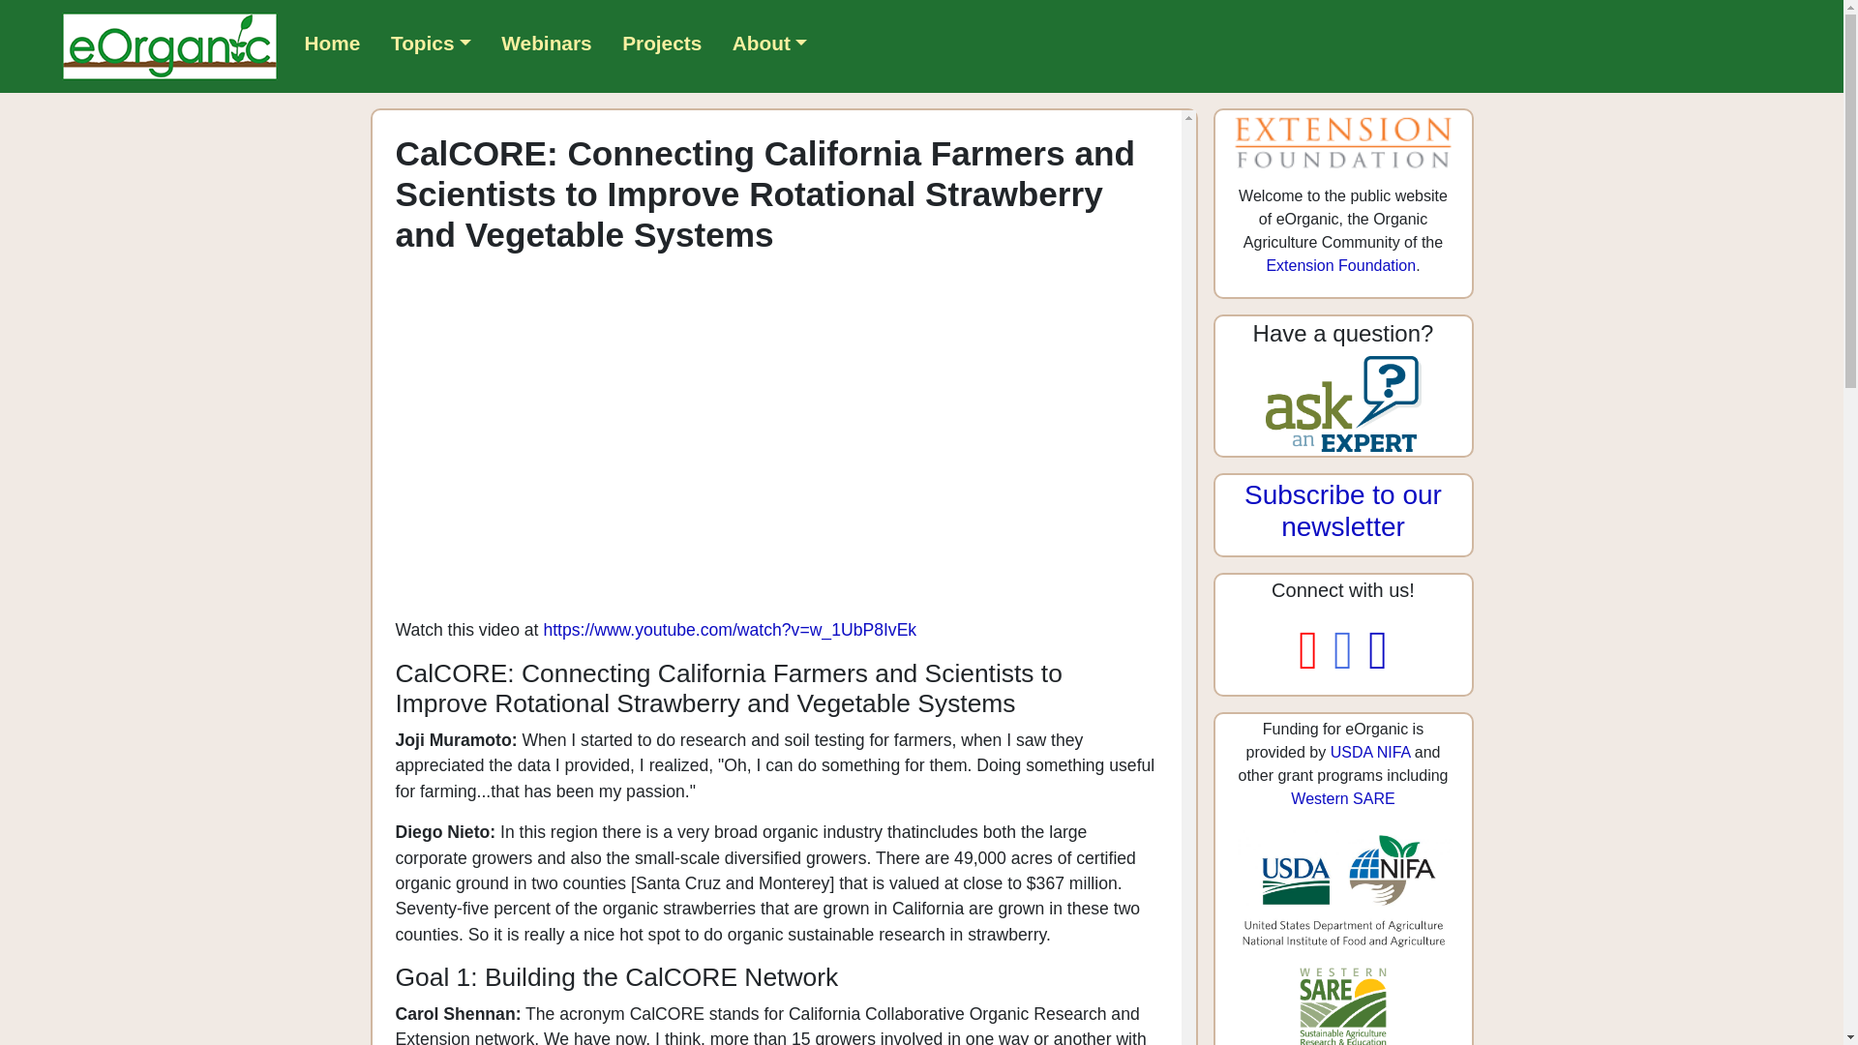 The height and width of the screenshot is (1045, 1858). I want to click on Western SARE, so click(1343, 797).